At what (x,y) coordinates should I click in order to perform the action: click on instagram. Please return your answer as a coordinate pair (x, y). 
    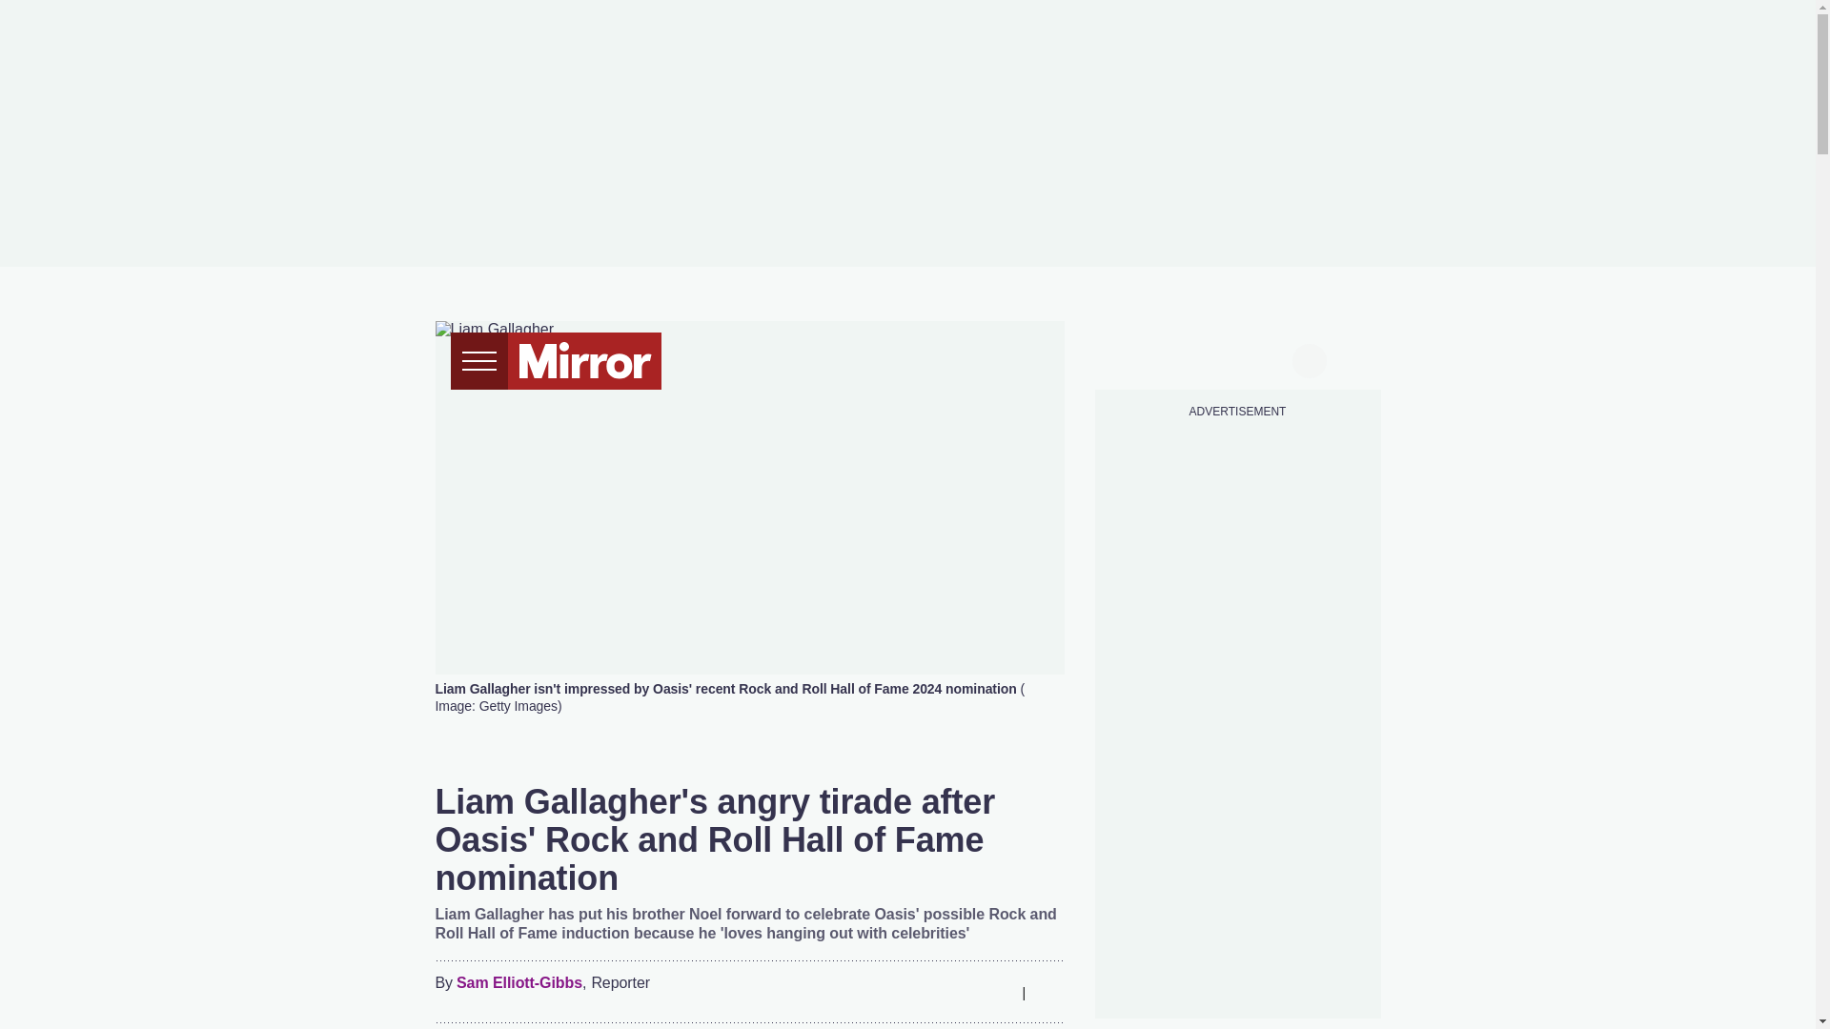
    Looking at the image, I should click on (1237, 358).